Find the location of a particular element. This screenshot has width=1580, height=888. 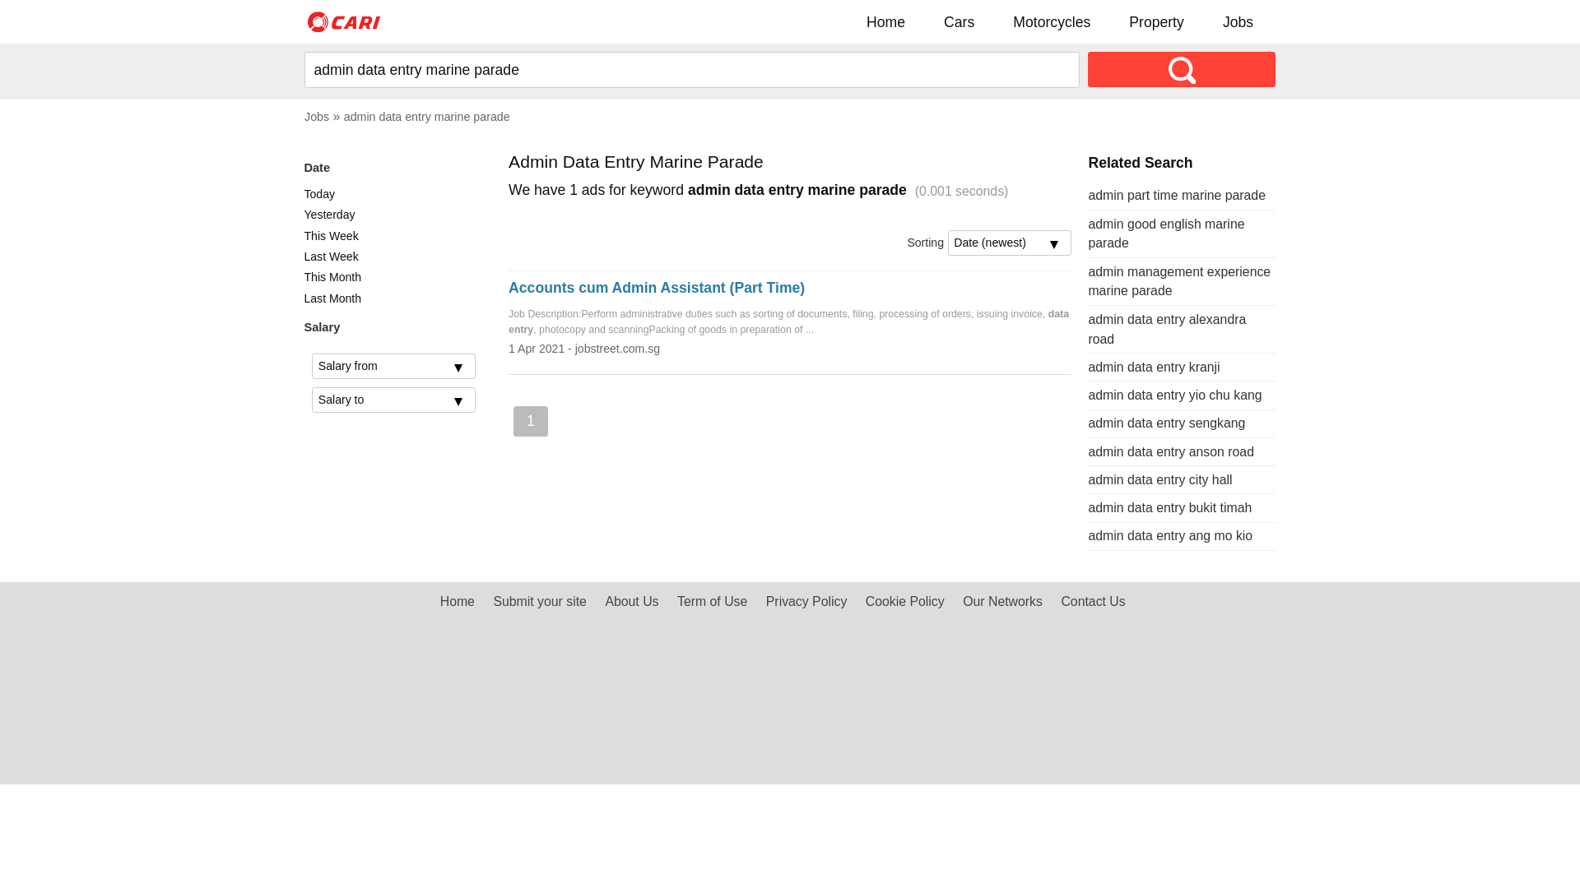

admin data entry marine parade is located at coordinates (427, 117).